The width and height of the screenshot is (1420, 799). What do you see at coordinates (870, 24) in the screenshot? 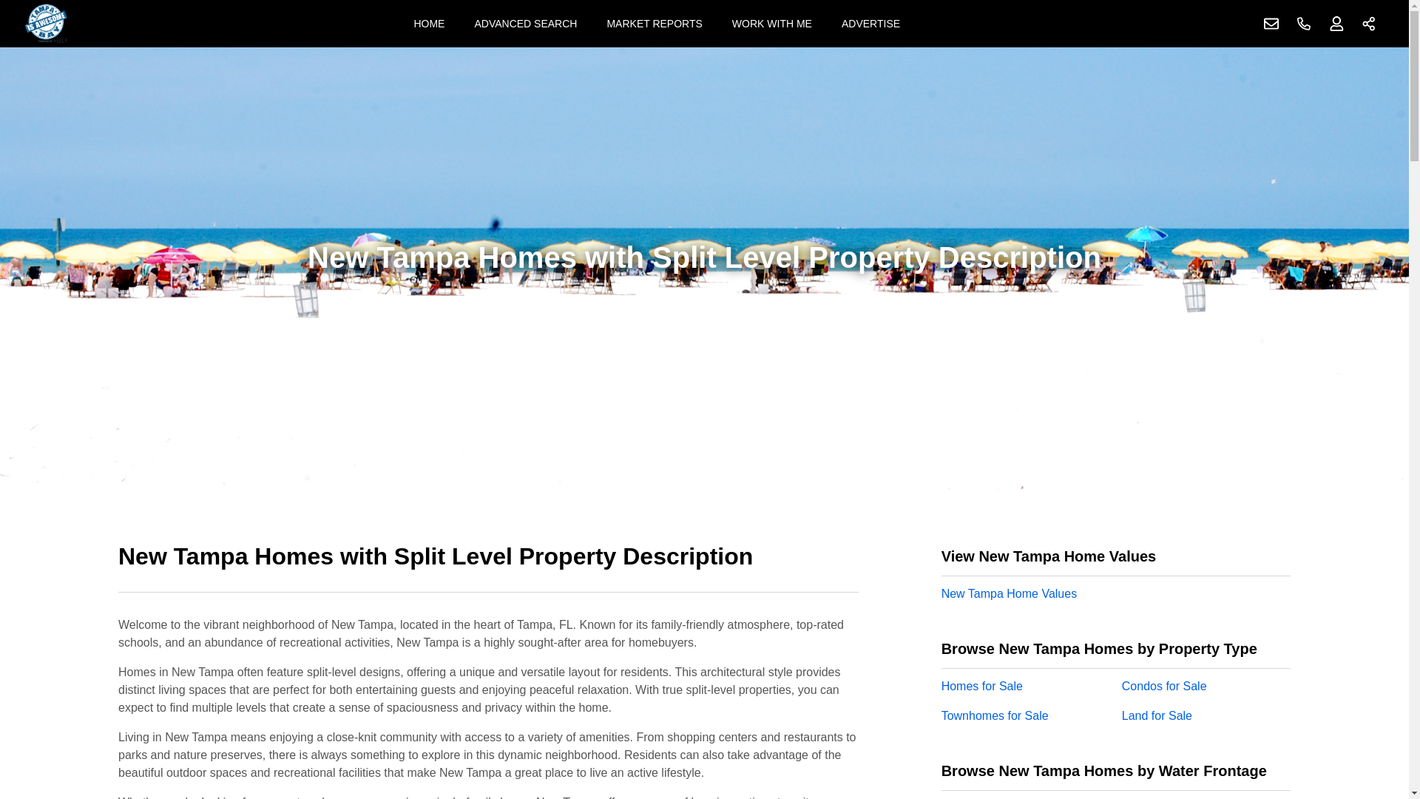
I see `ADVERTISE` at bounding box center [870, 24].